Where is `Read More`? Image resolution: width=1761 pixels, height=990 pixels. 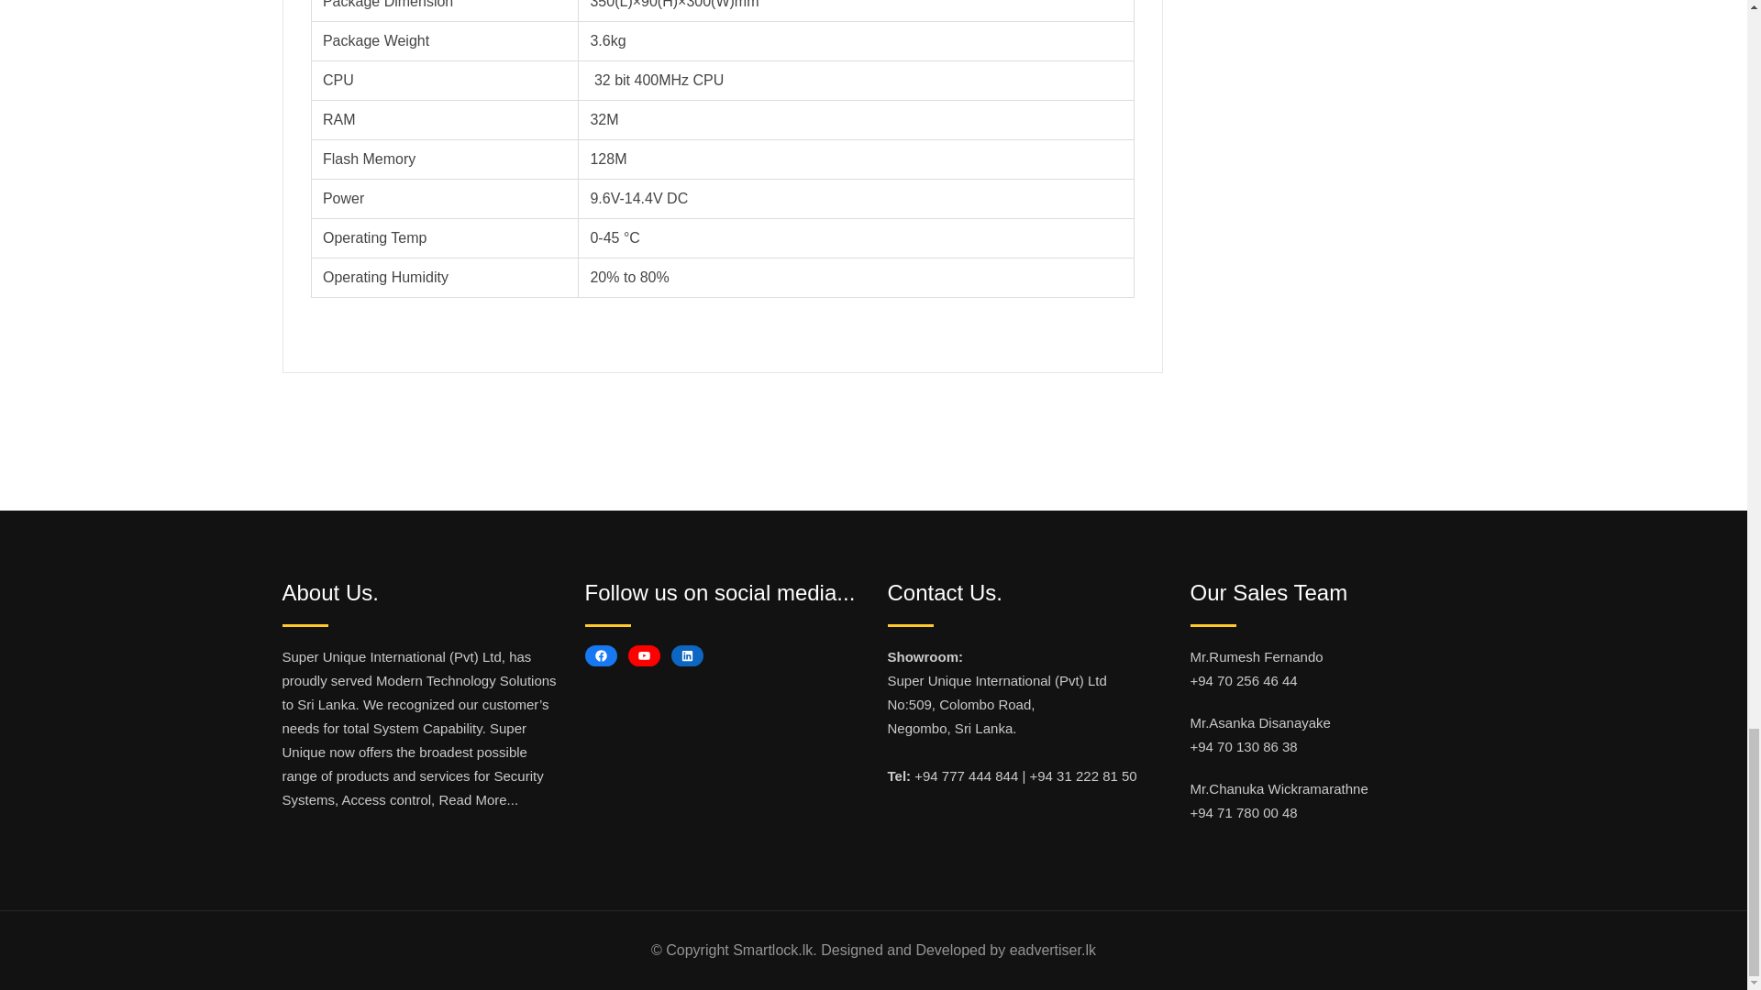
Read More is located at coordinates (472, 799).